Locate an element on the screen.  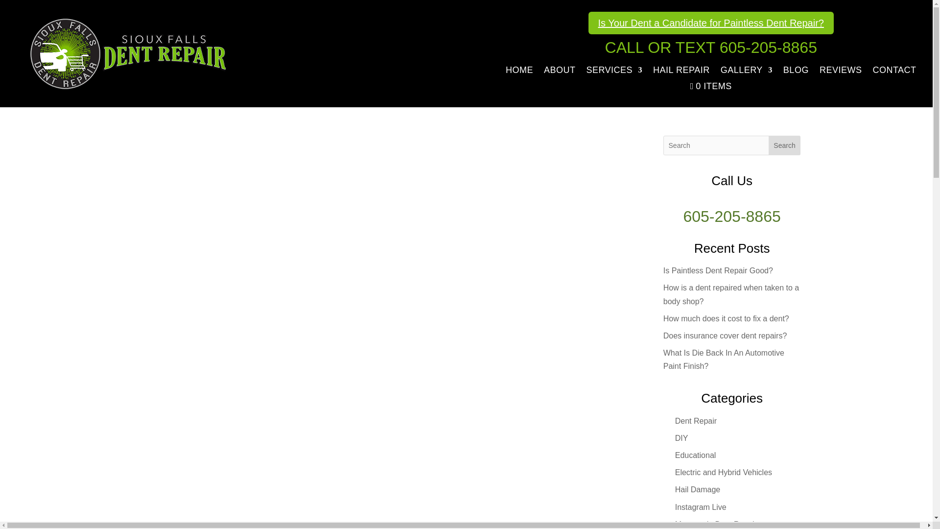
REVIEWS is located at coordinates (841, 72).